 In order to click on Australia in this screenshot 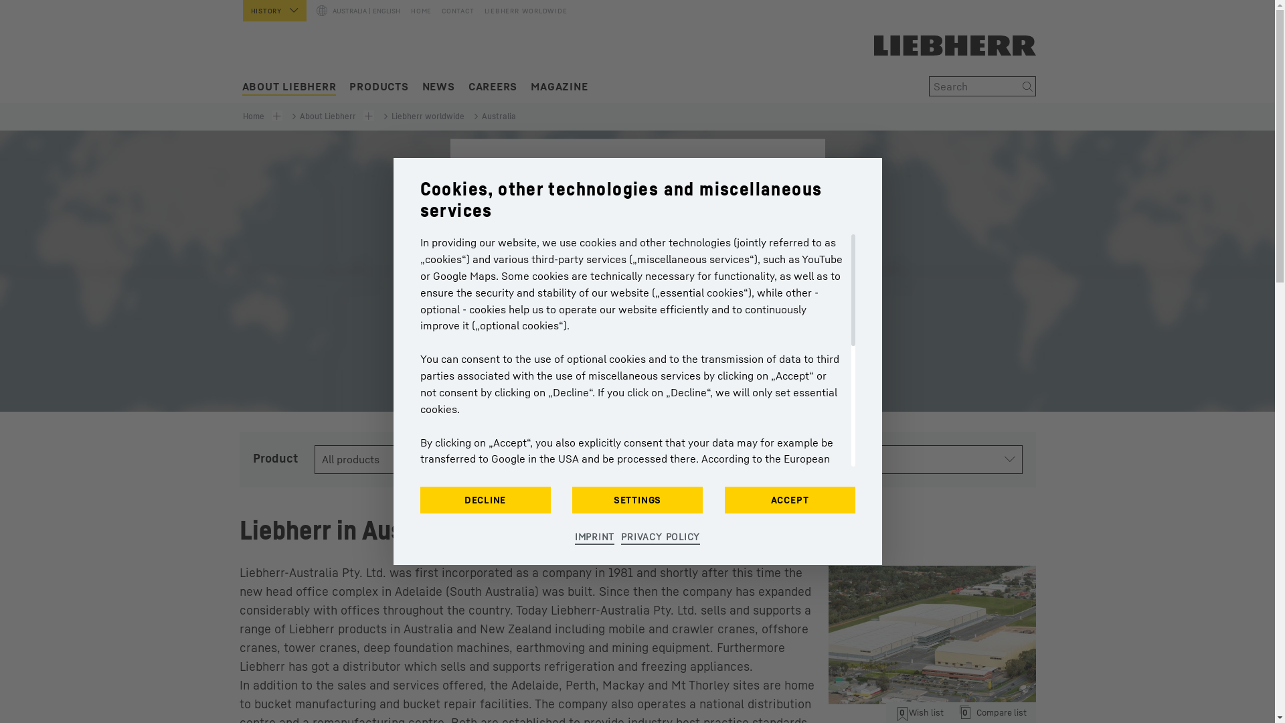, I will do `click(495, 116)`.